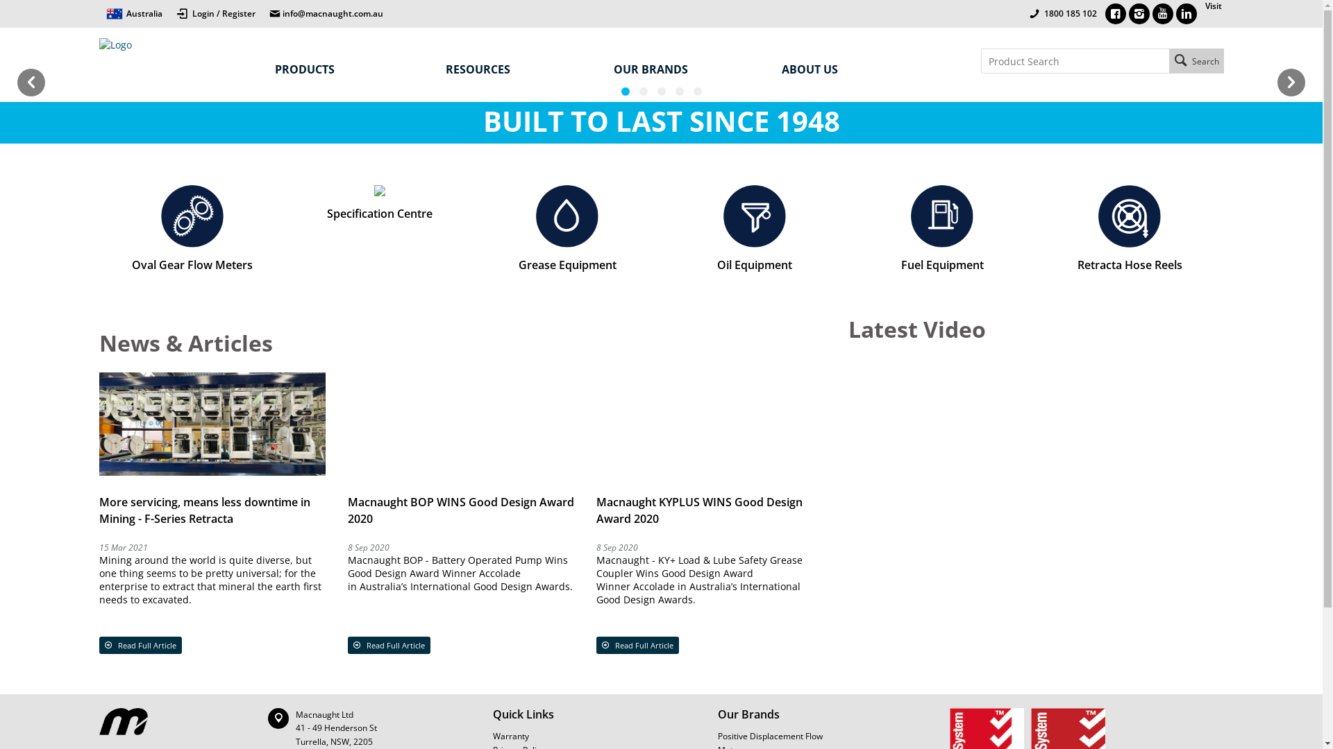 Image resolution: width=1333 pixels, height=749 pixels. Describe the element at coordinates (326, 14) in the screenshot. I see `info@macnaught.com.au` at that location.